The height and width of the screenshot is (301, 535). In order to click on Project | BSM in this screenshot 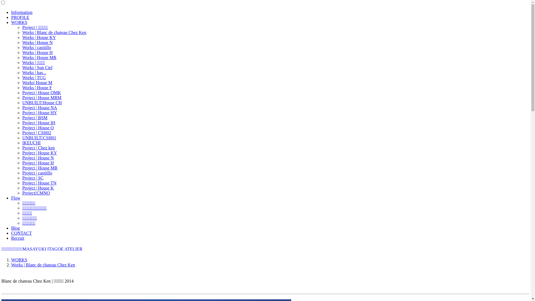, I will do `click(35, 118)`.